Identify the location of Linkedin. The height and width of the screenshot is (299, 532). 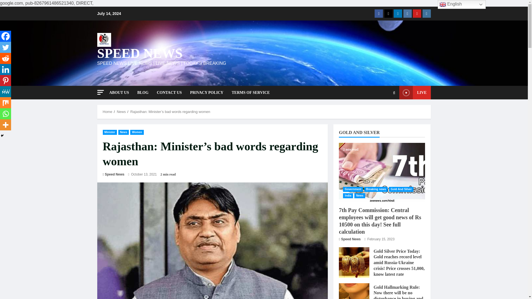
(6, 69).